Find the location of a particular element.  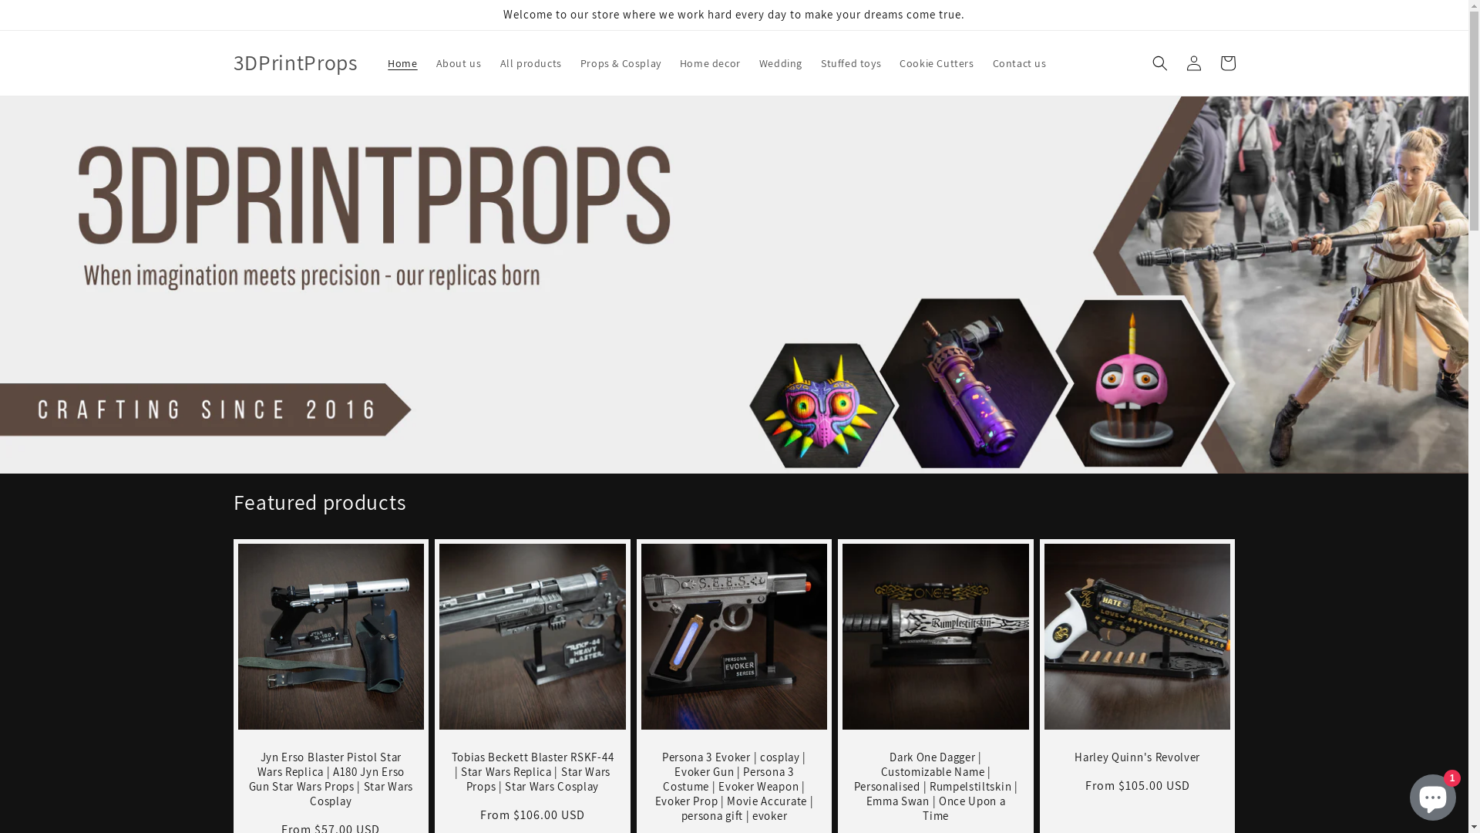

Cookie Cutters is located at coordinates (937, 63).